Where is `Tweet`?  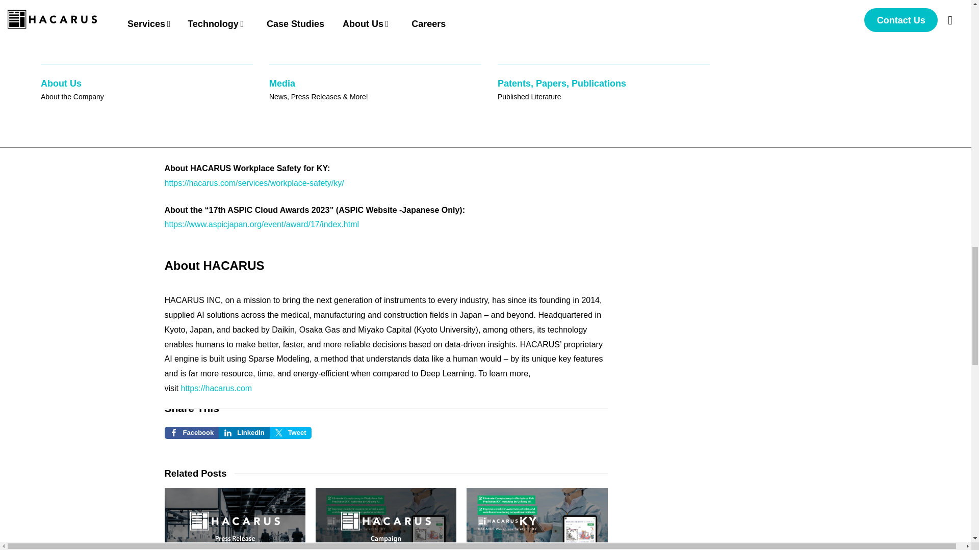 Tweet is located at coordinates (291, 433).